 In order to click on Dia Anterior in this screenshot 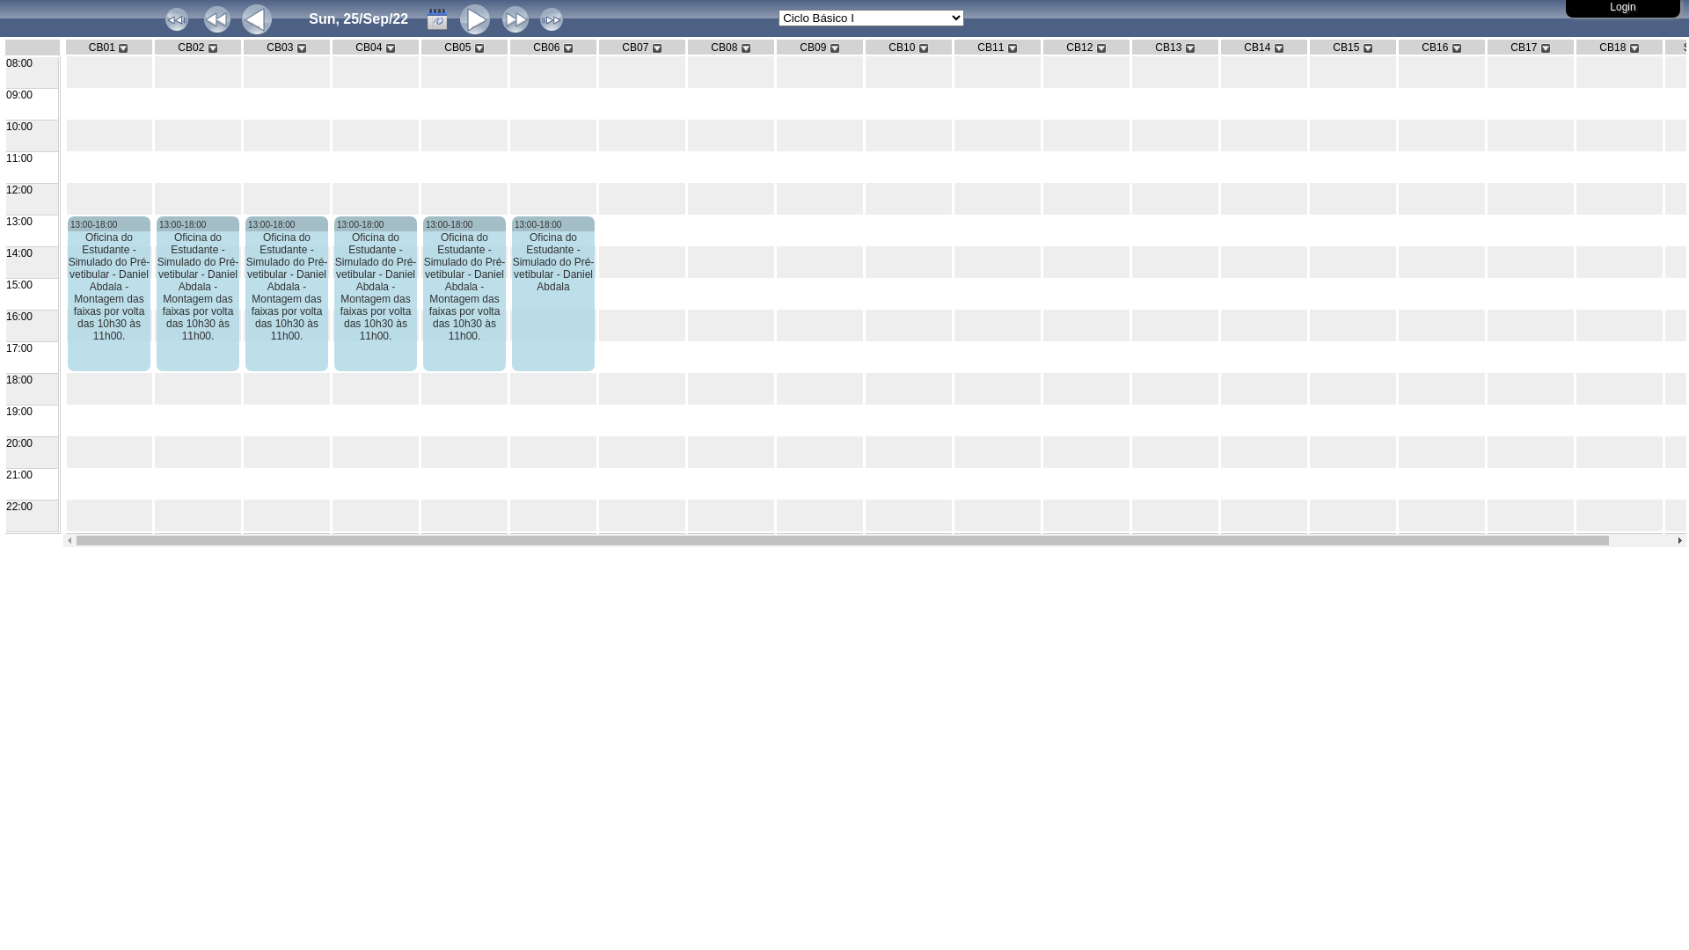, I will do `click(257, 19)`.